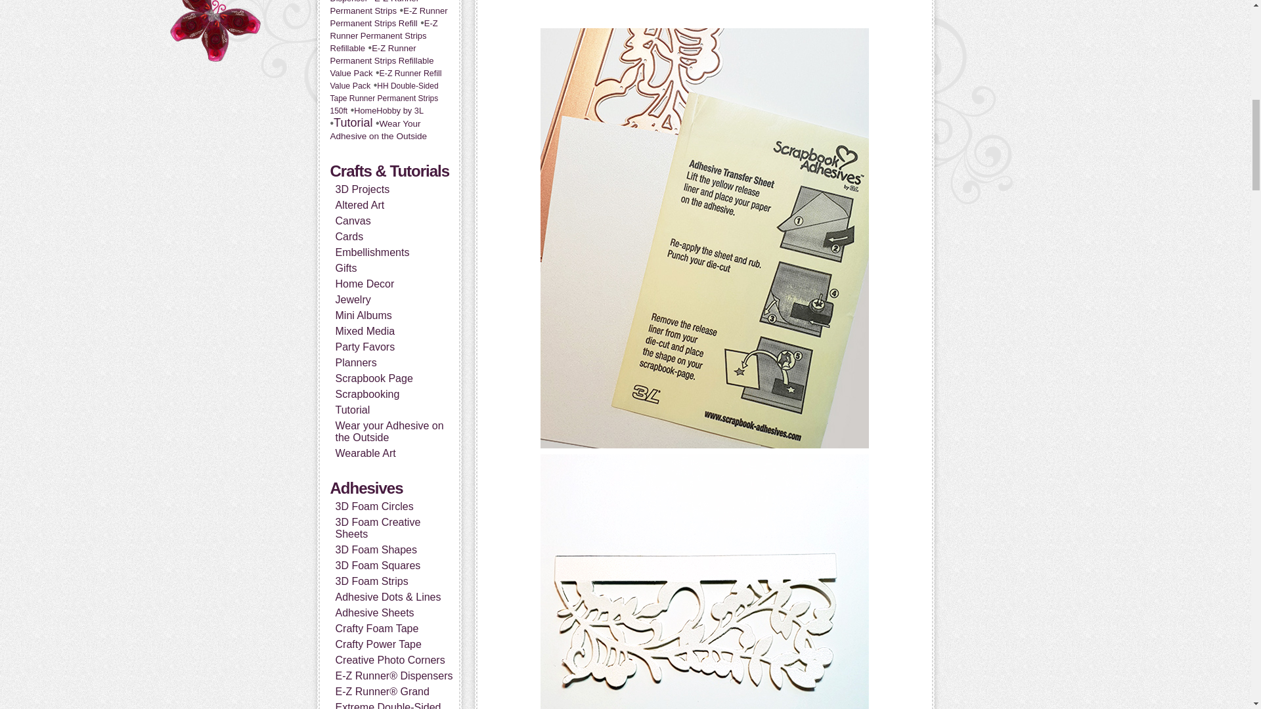 The height and width of the screenshot is (709, 1261). What do you see at coordinates (388, 17) in the screenshot?
I see `28 topics` at bounding box center [388, 17].